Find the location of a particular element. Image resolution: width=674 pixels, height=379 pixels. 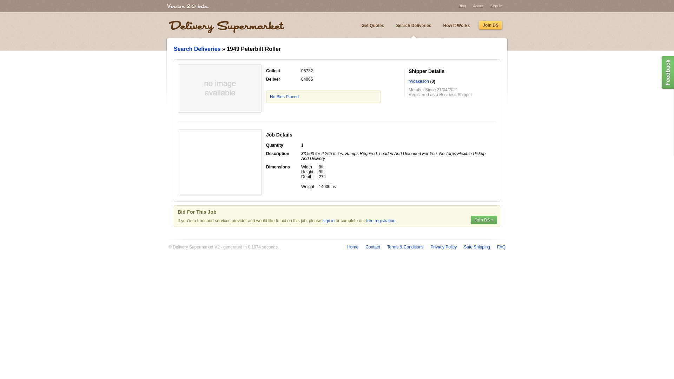

Permalink to site blog is located at coordinates (414, 26).